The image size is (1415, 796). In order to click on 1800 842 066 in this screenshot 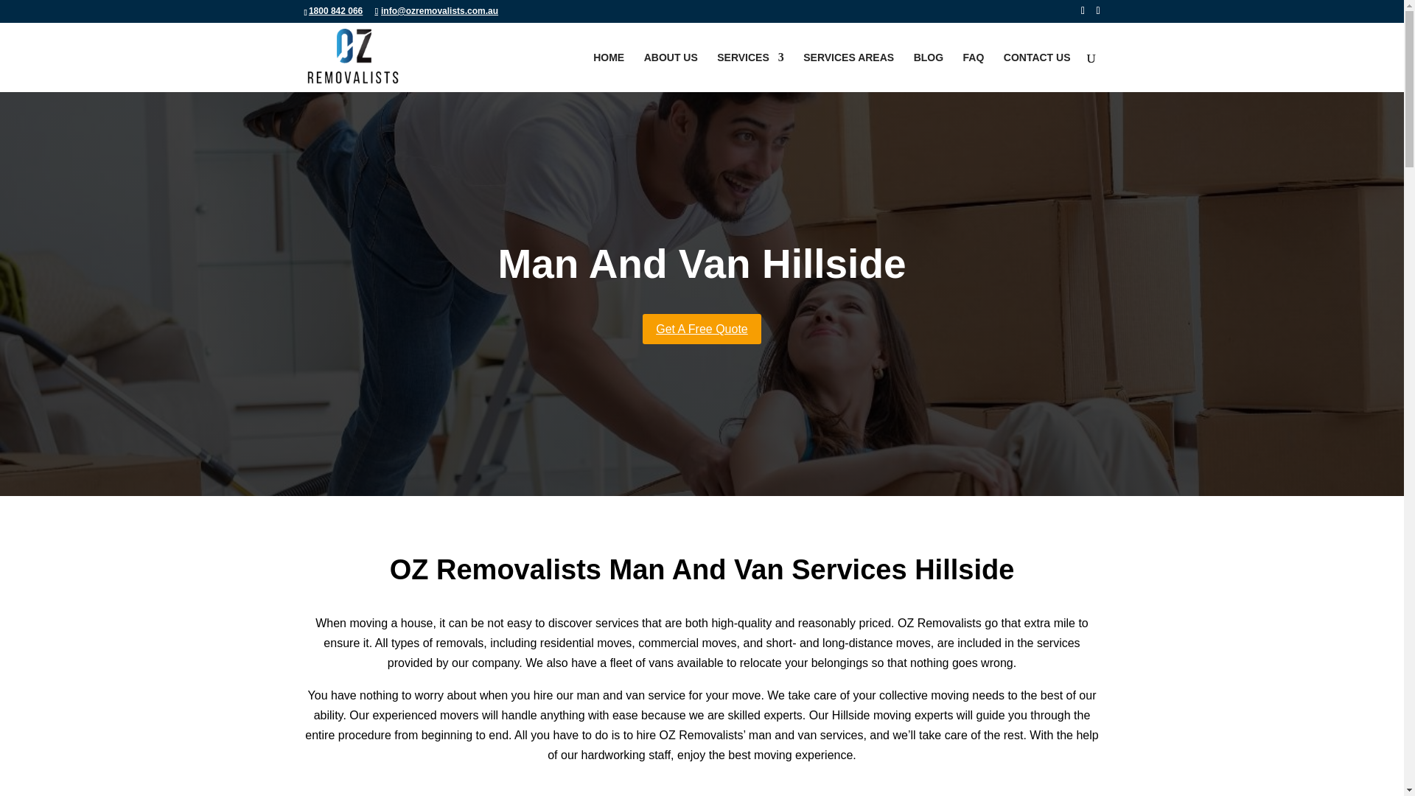, I will do `click(335, 10)`.